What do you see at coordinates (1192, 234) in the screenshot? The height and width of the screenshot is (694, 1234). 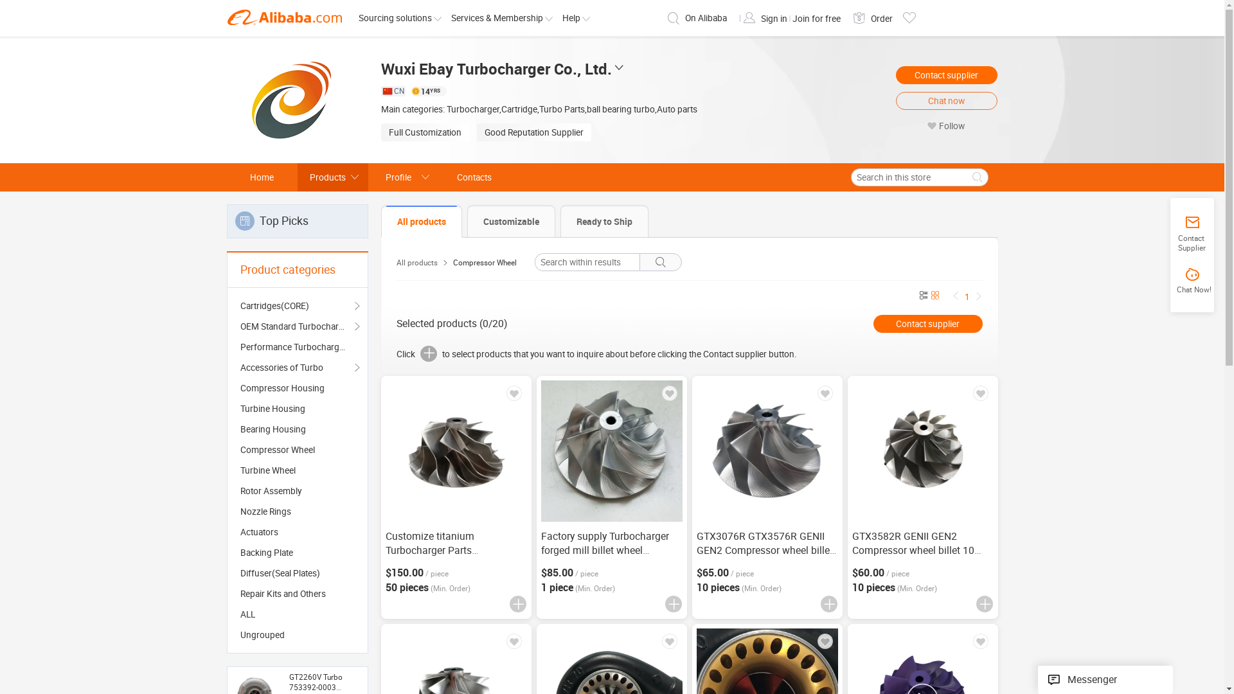 I see `Contact Supplier` at bounding box center [1192, 234].